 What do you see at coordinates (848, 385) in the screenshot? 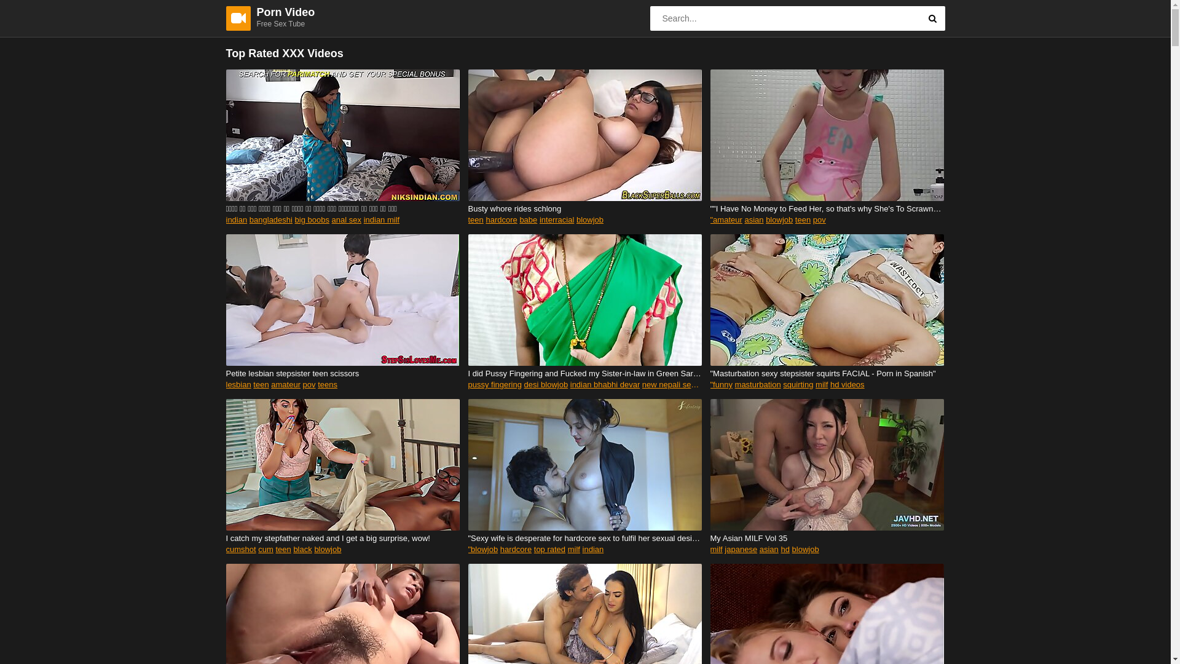
I see `hd videos` at bounding box center [848, 385].